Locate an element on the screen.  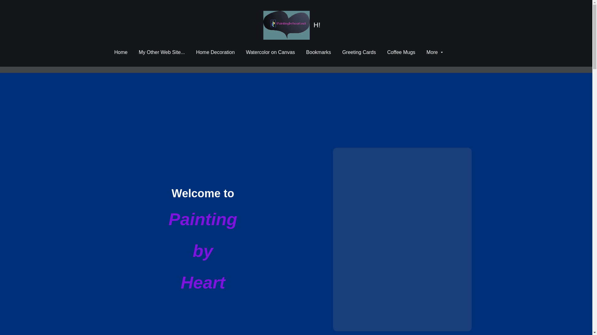
Greeting Cards is located at coordinates (359, 52).